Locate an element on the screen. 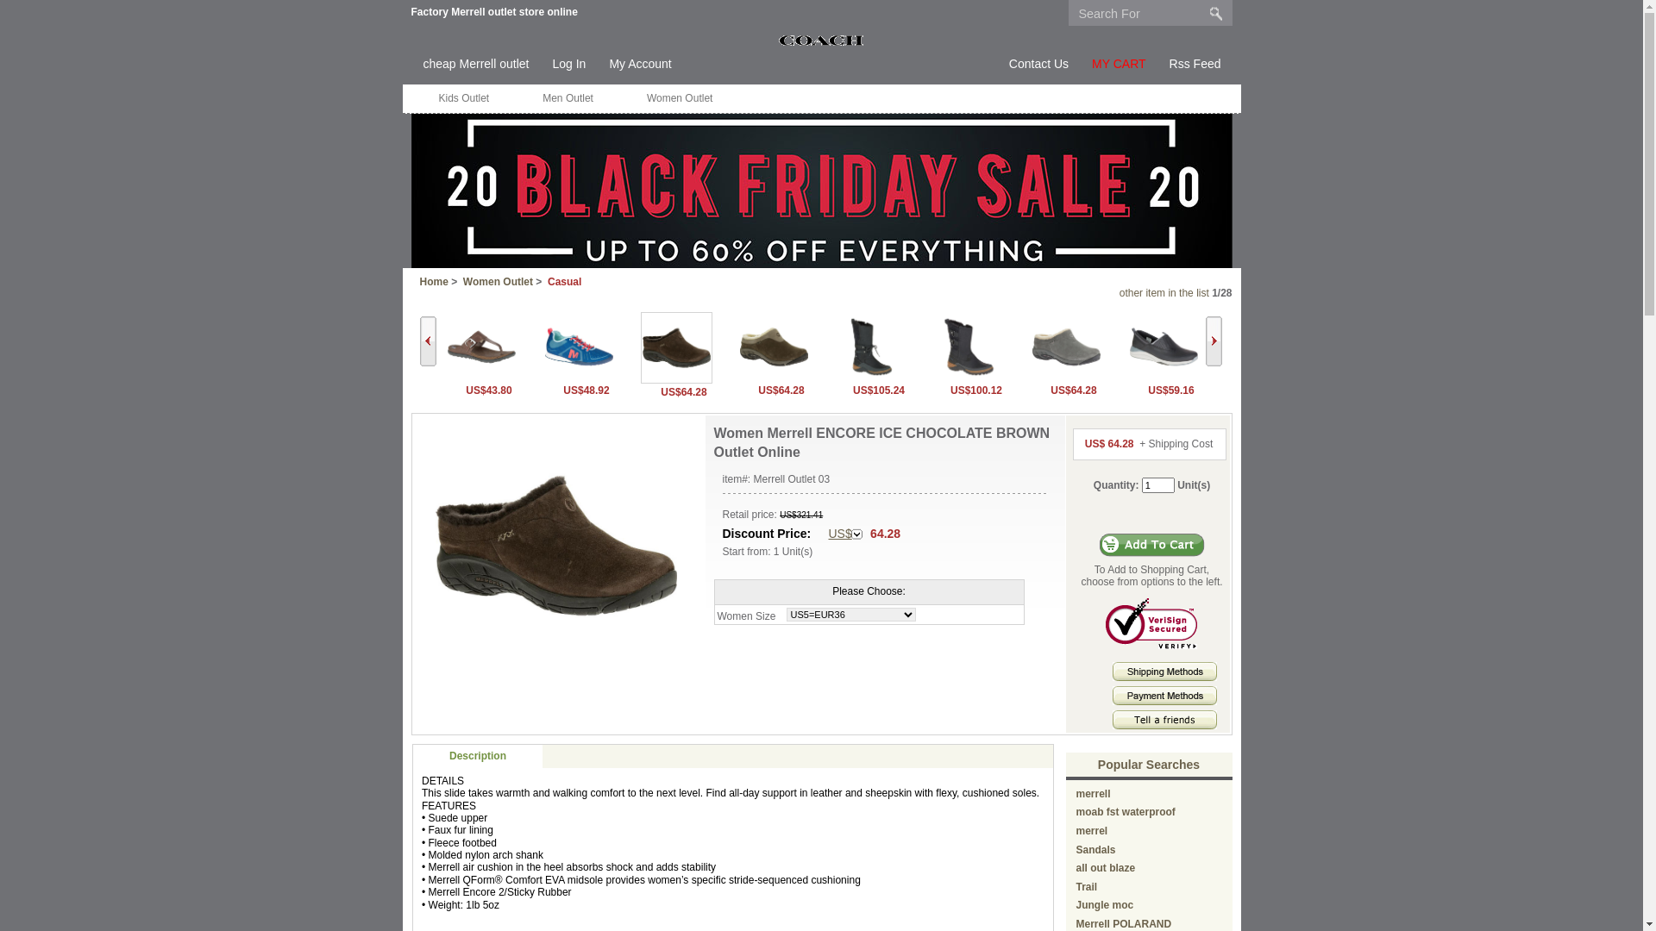  Back is located at coordinates (427, 341).